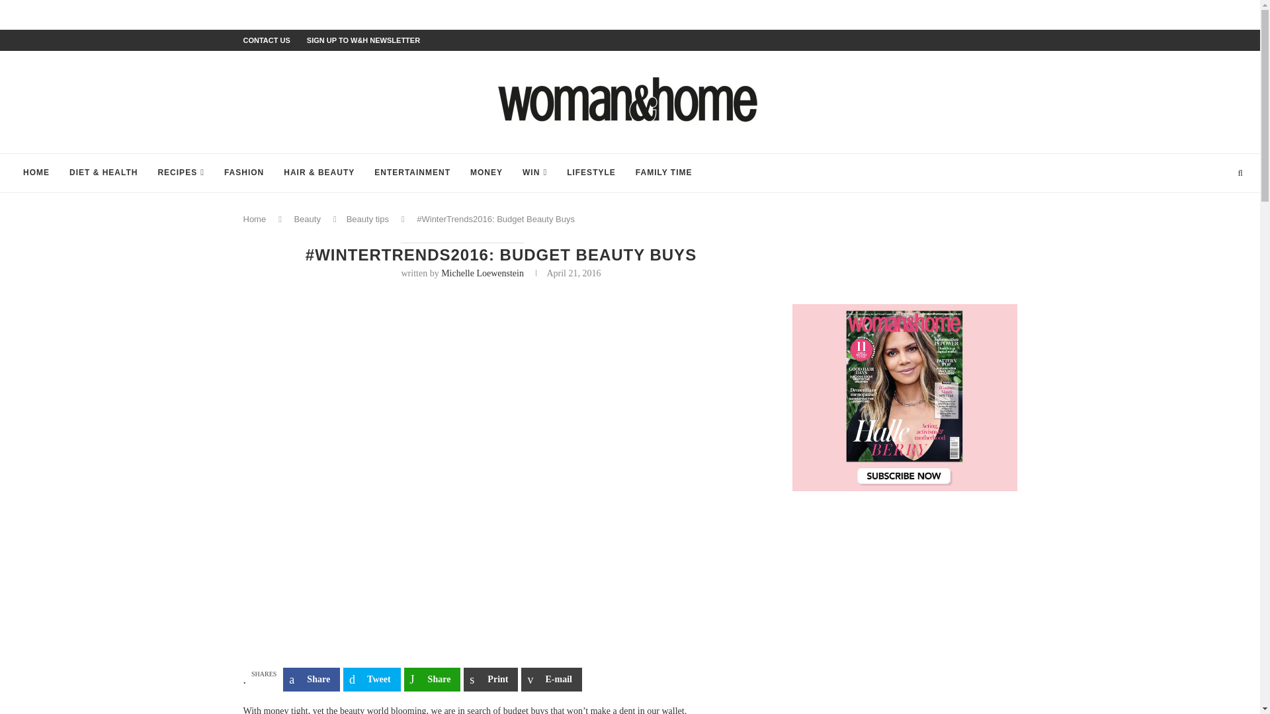  Describe the element at coordinates (432, 680) in the screenshot. I see `Share on Share` at that location.